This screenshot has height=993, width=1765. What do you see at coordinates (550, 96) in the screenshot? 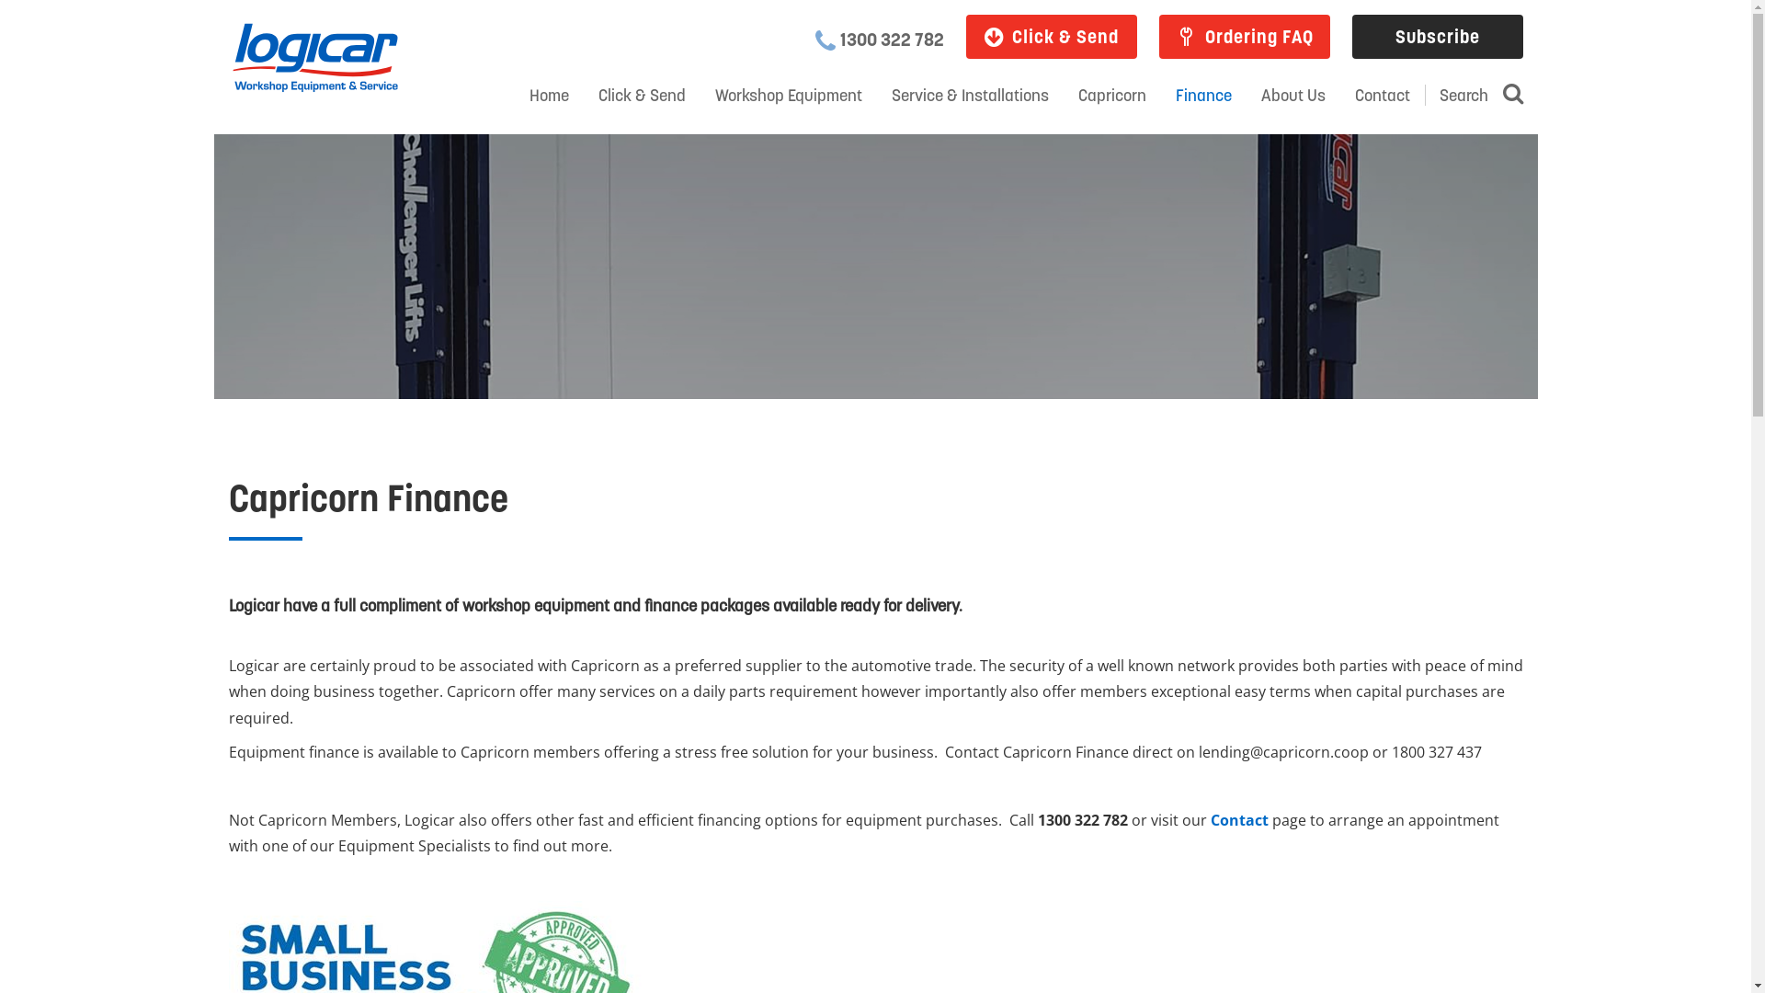
I see `Home` at bounding box center [550, 96].